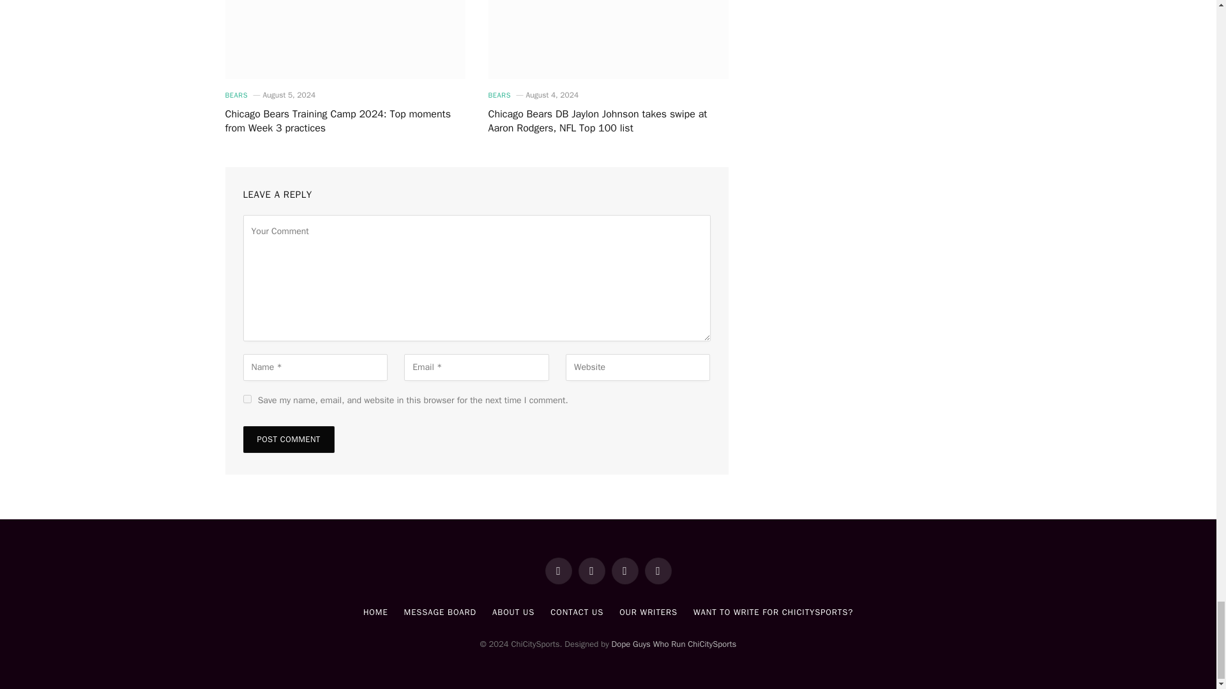 This screenshot has width=1226, height=689. I want to click on Post Comment, so click(288, 439).